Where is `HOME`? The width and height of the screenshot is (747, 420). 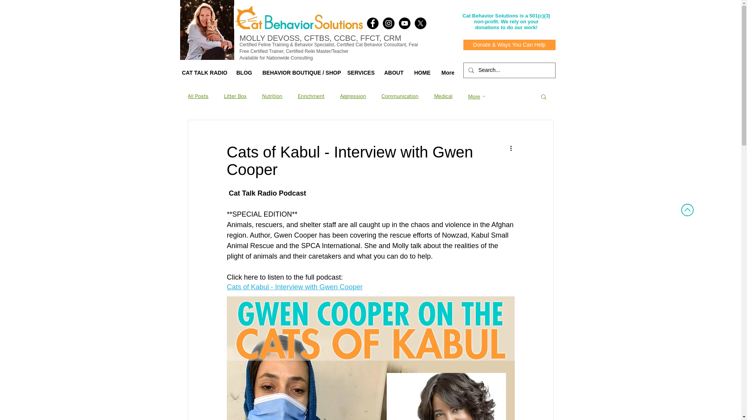
HOME is located at coordinates (422, 72).